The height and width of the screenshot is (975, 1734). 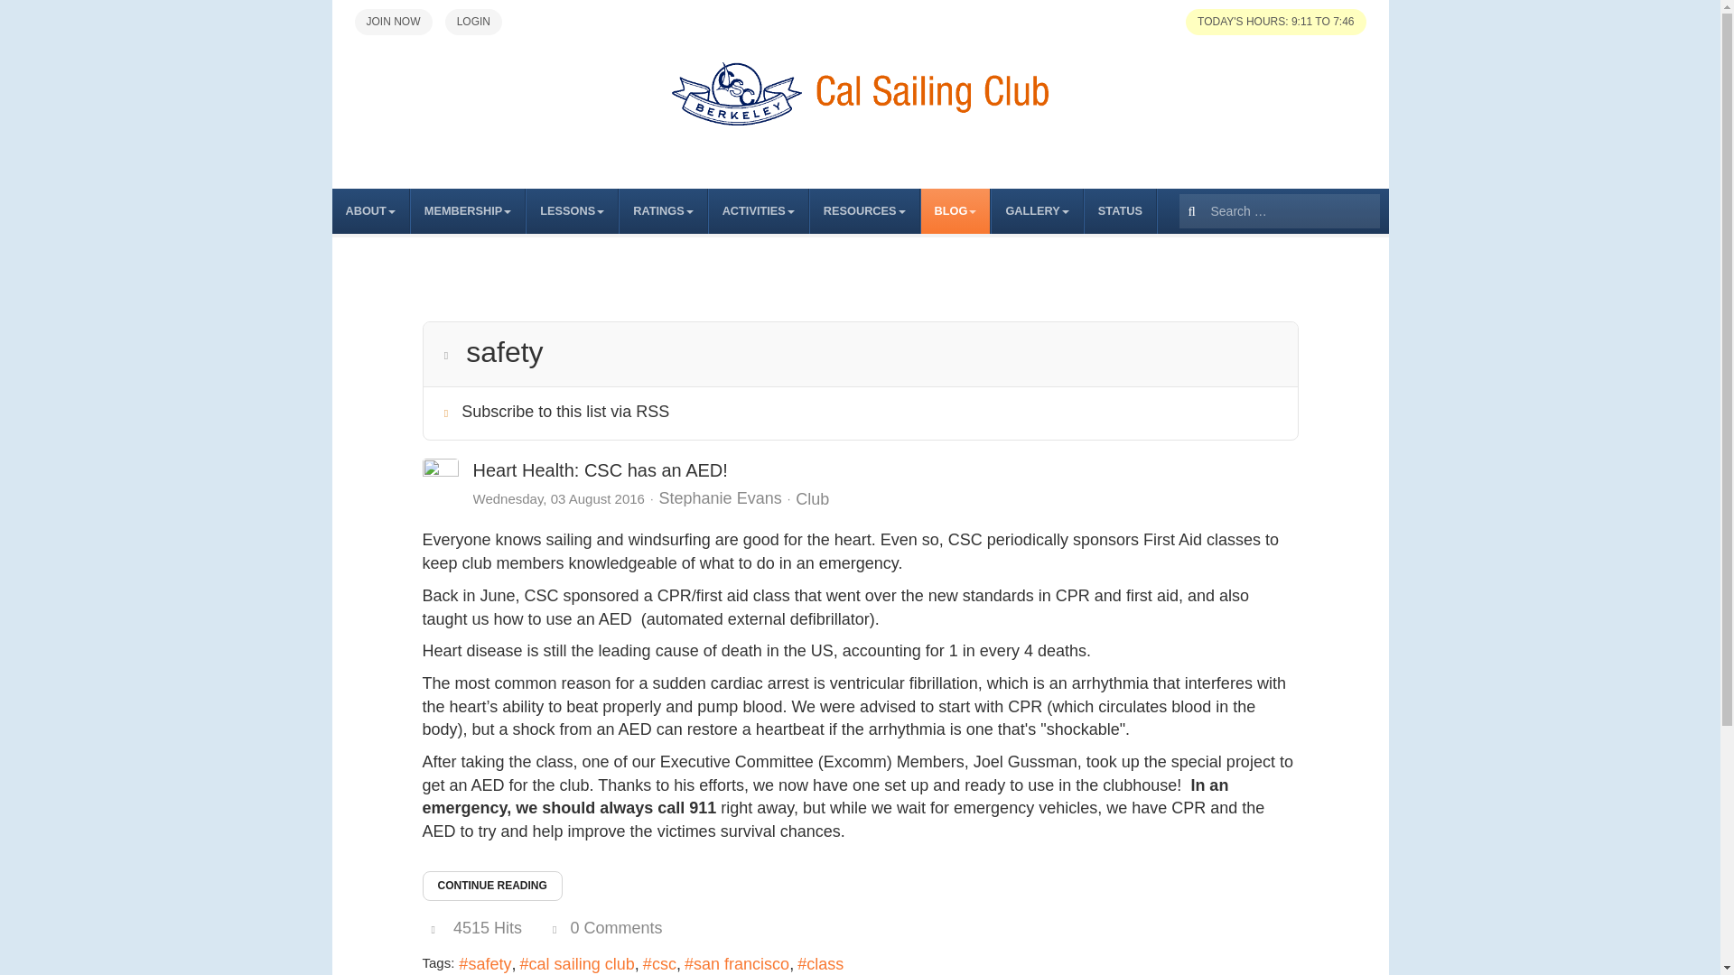 What do you see at coordinates (473, 22) in the screenshot?
I see `Login` at bounding box center [473, 22].